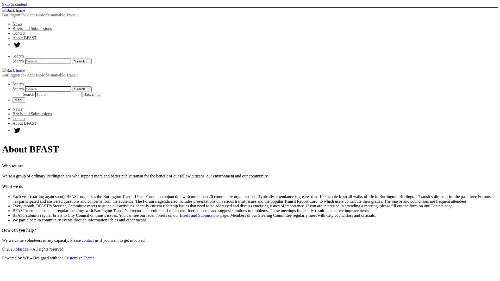 This screenshot has height=281, width=500. Describe the element at coordinates (17, 24) in the screenshot. I see `News` at that location.